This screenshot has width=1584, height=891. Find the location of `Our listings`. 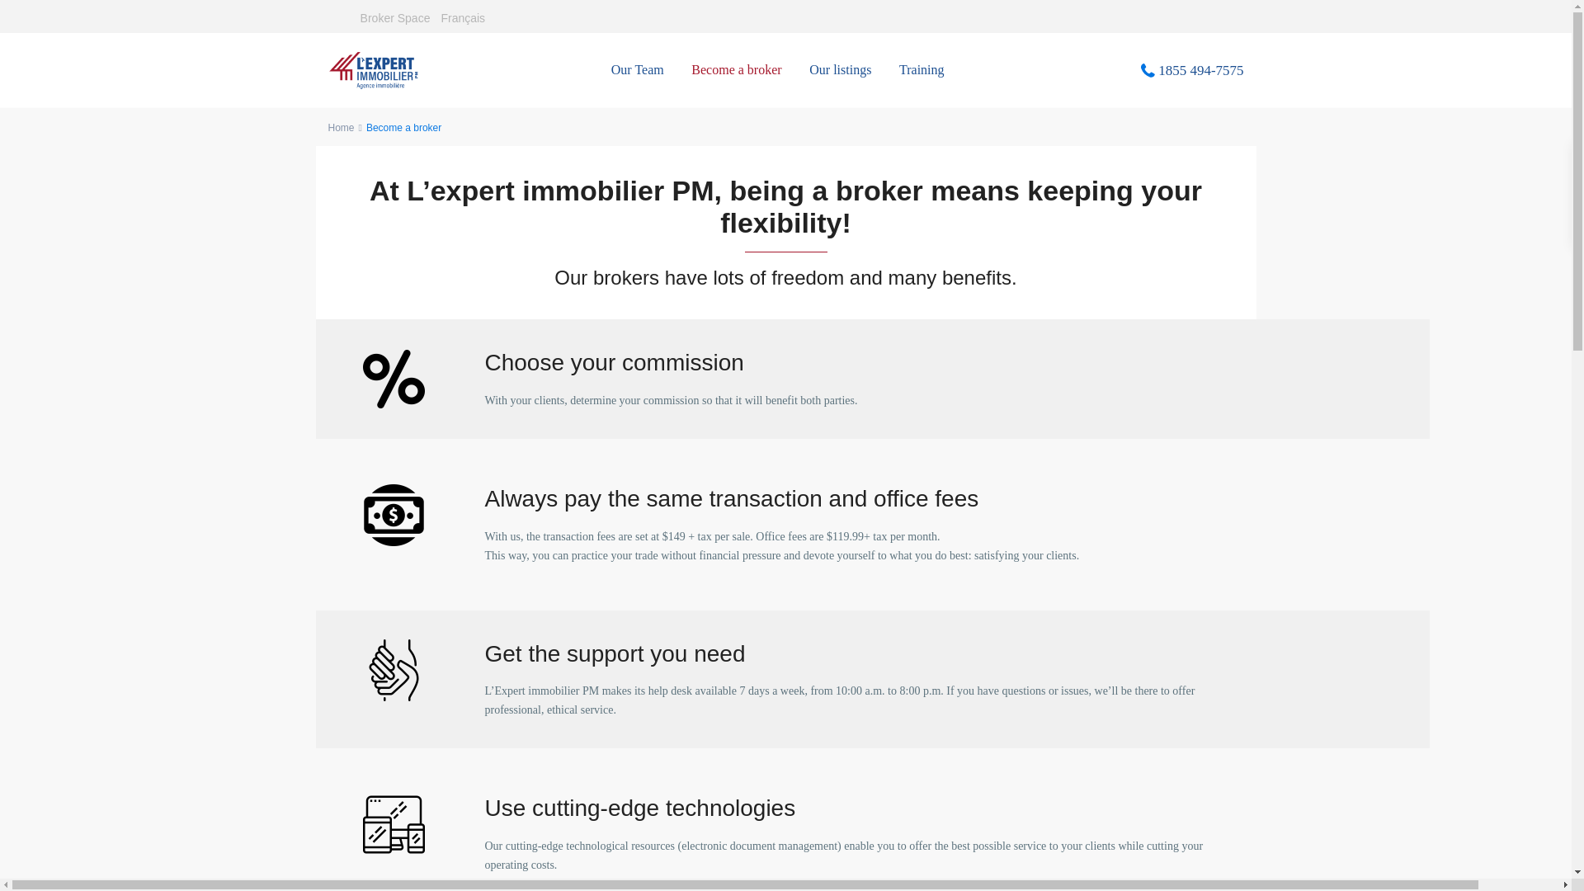

Our listings is located at coordinates (840, 69).